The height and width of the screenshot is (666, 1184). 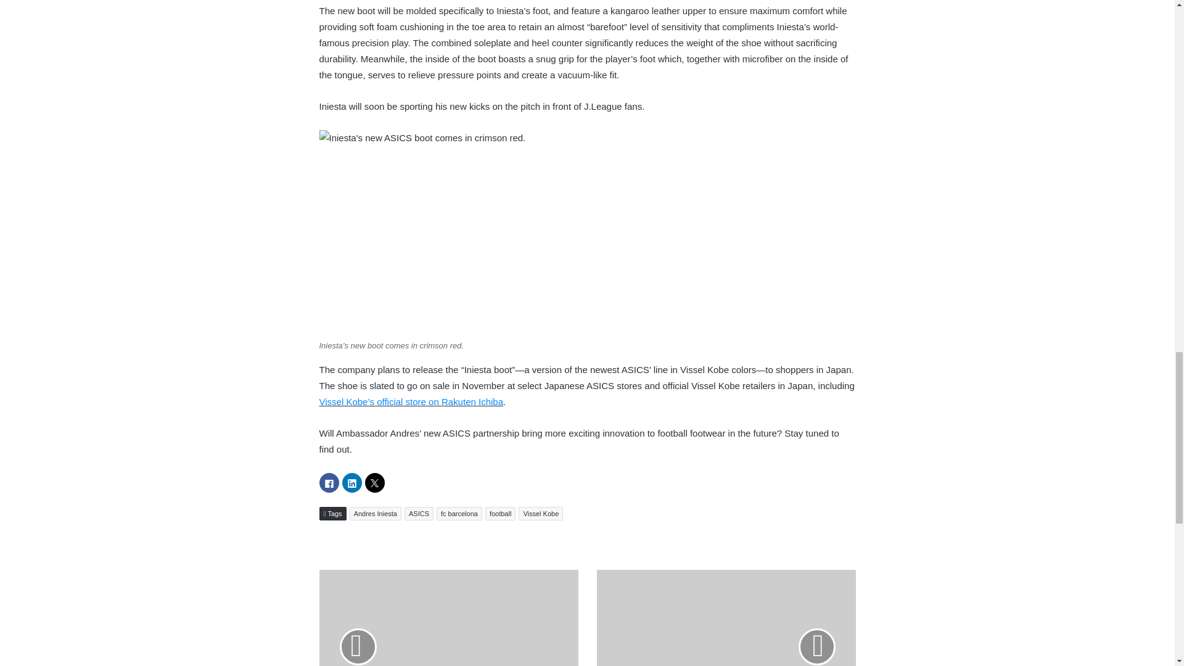 I want to click on Andres Iniesta, so click(x=375, y=513).